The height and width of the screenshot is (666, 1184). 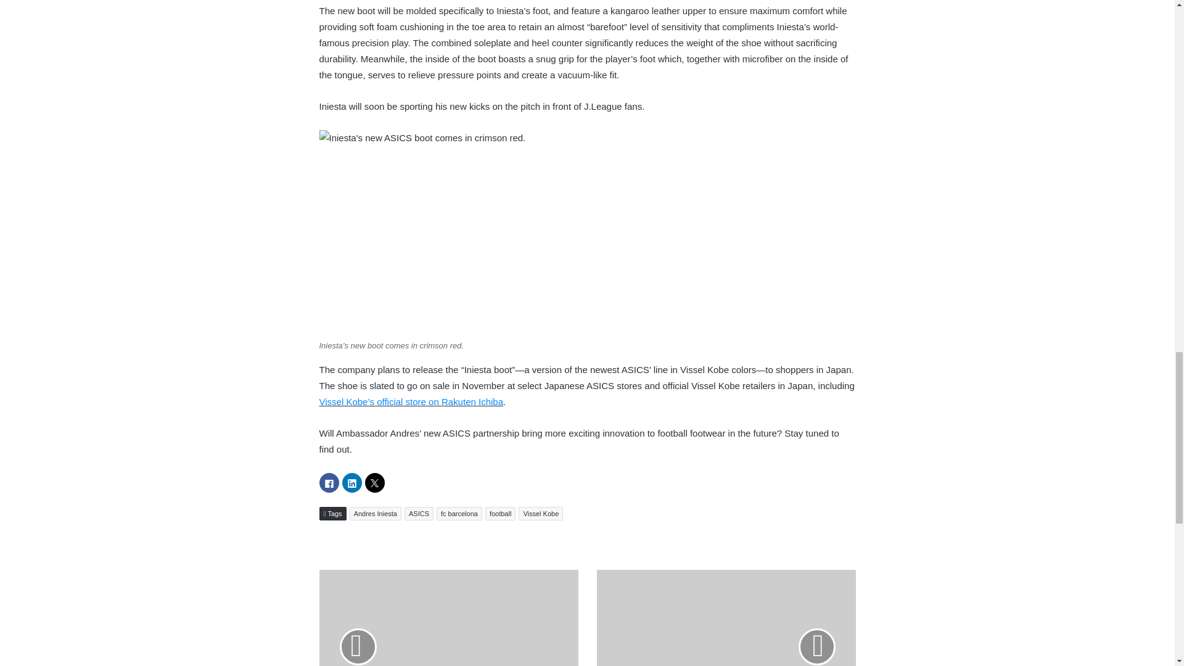 I want to click on Andres Iniesta, so click(x=375, y=513).